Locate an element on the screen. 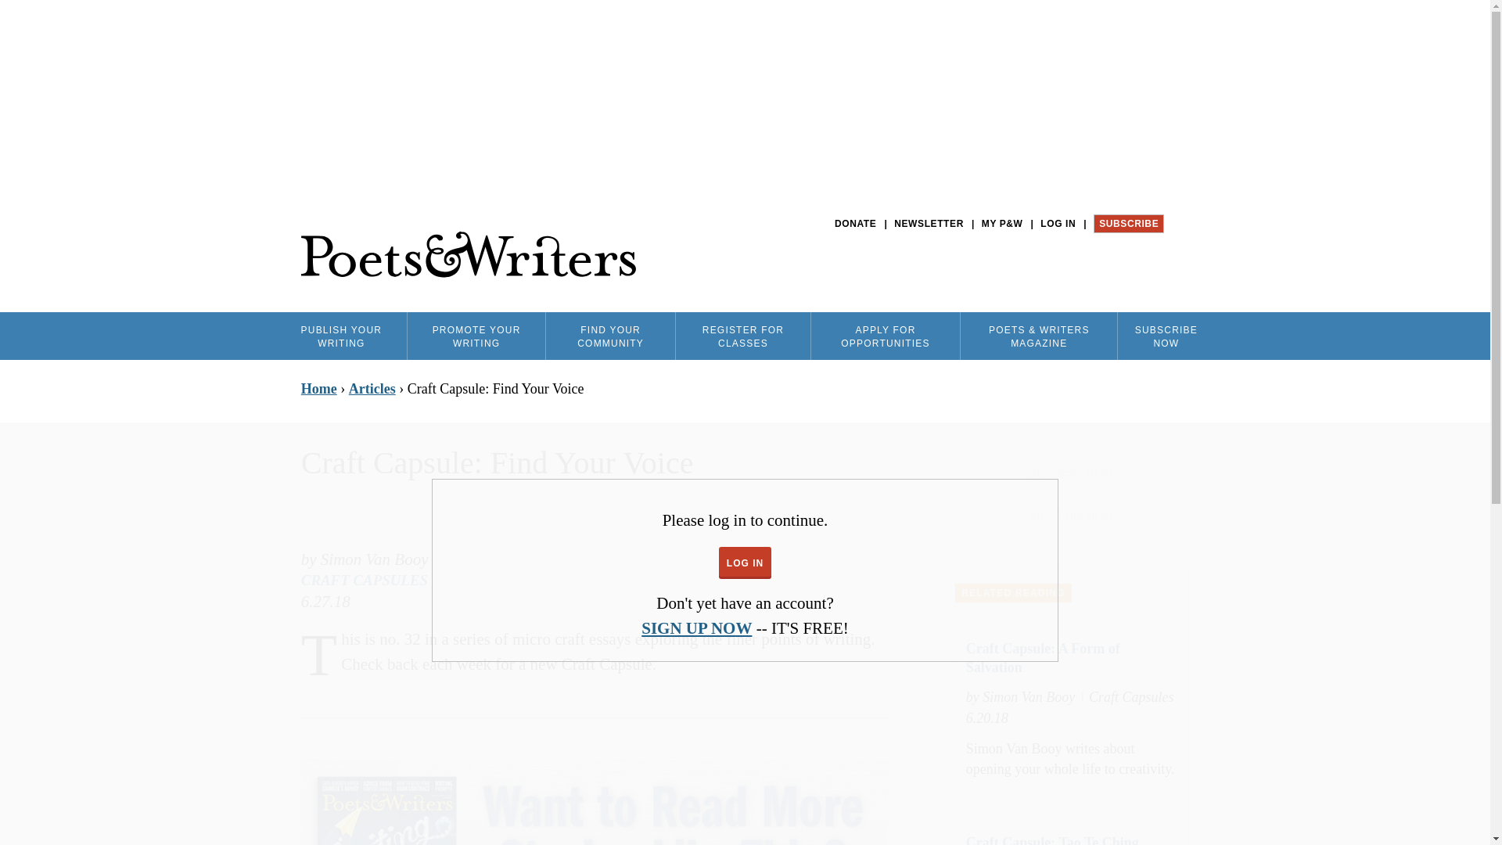 The image size is (1502, 845). LOG IN is located at coordinates (1058, 224).